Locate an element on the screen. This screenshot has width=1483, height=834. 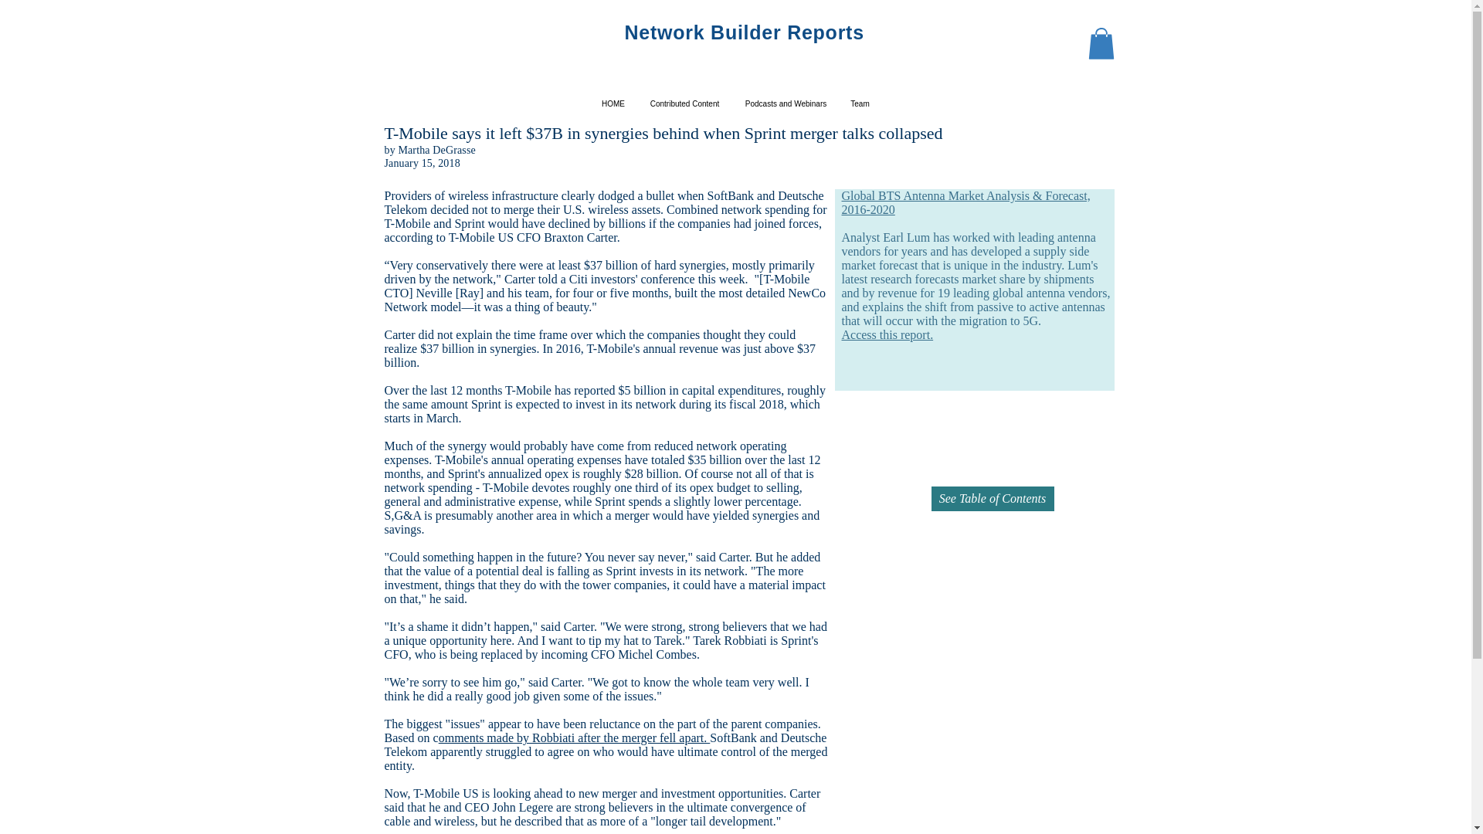
omments made by Robbiati after the merger fell apart.  is located at coordinates (575, 738).